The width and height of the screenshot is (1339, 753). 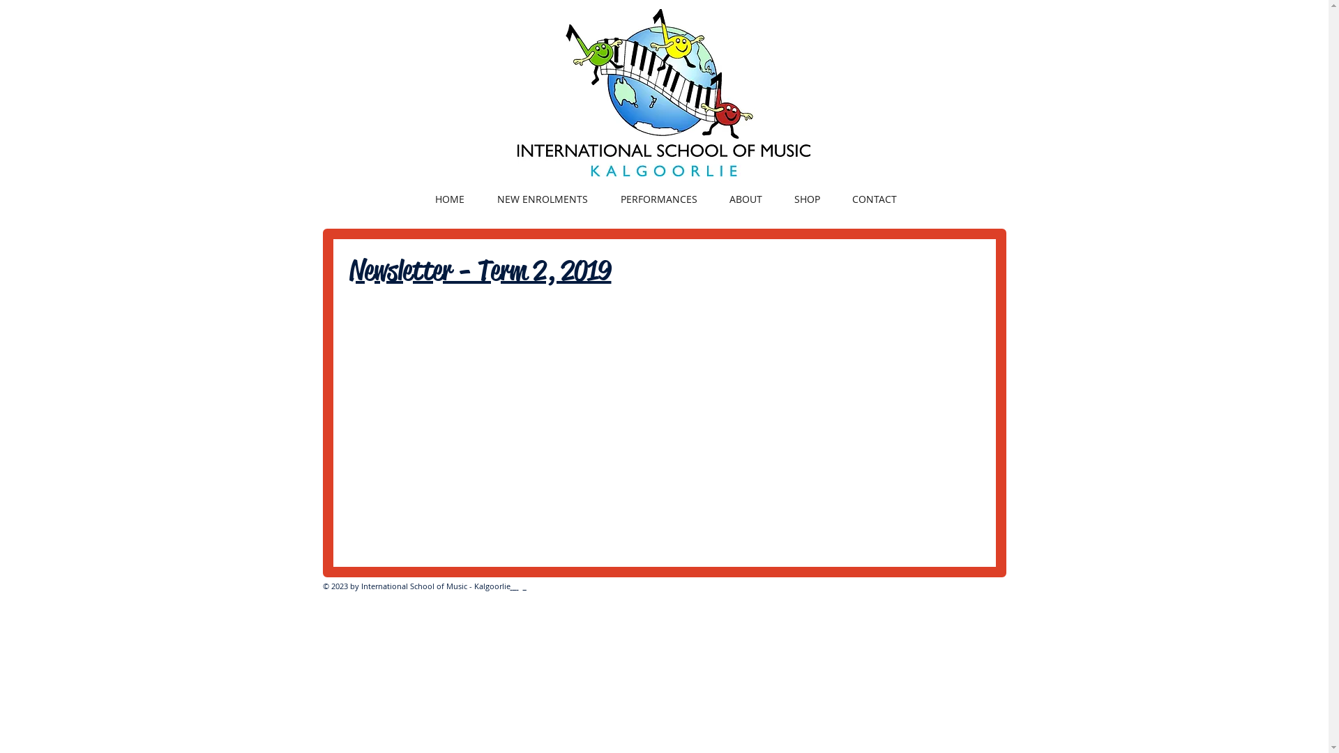 What do you see at coordinates (524, 586) in the screenshot?
I see `_` at bounding box center [524, 586].